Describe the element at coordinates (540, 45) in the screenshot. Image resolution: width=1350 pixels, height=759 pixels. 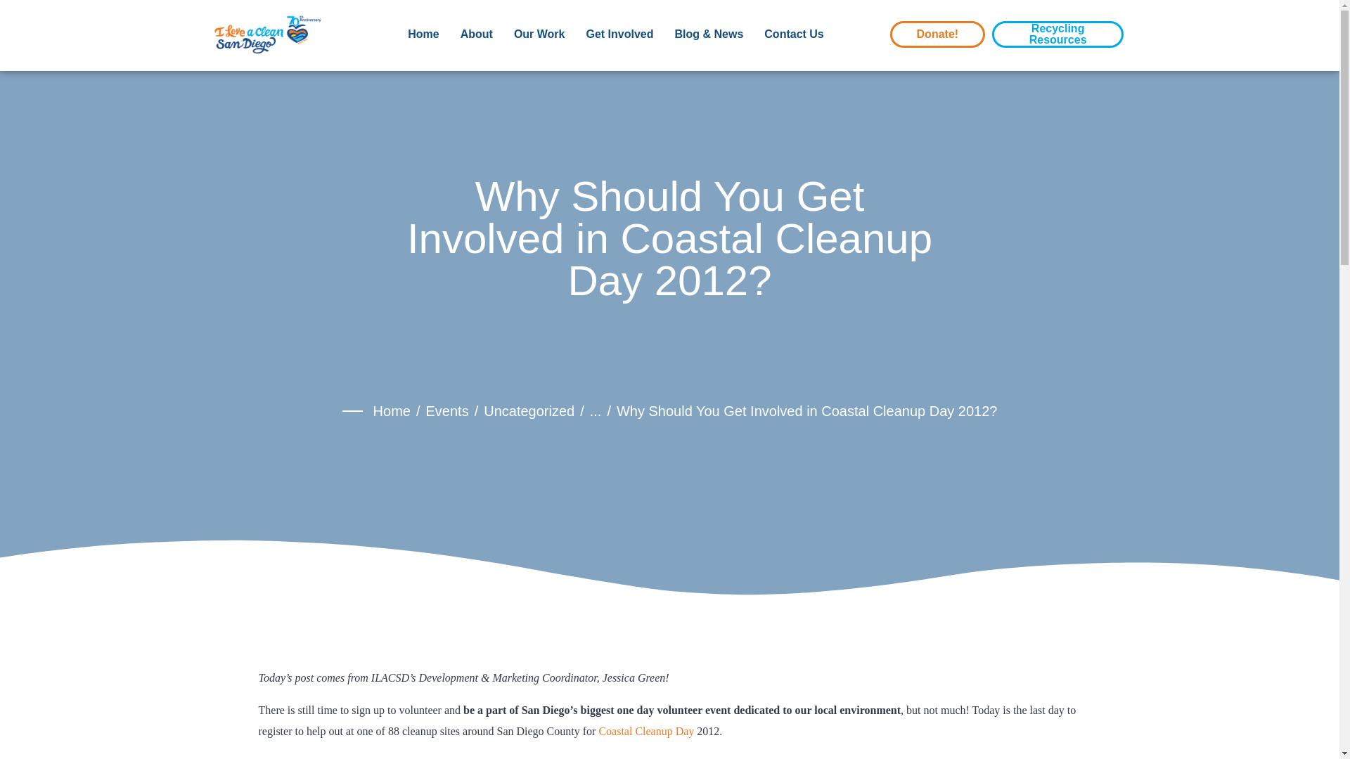
I see `Our Work` at that location.